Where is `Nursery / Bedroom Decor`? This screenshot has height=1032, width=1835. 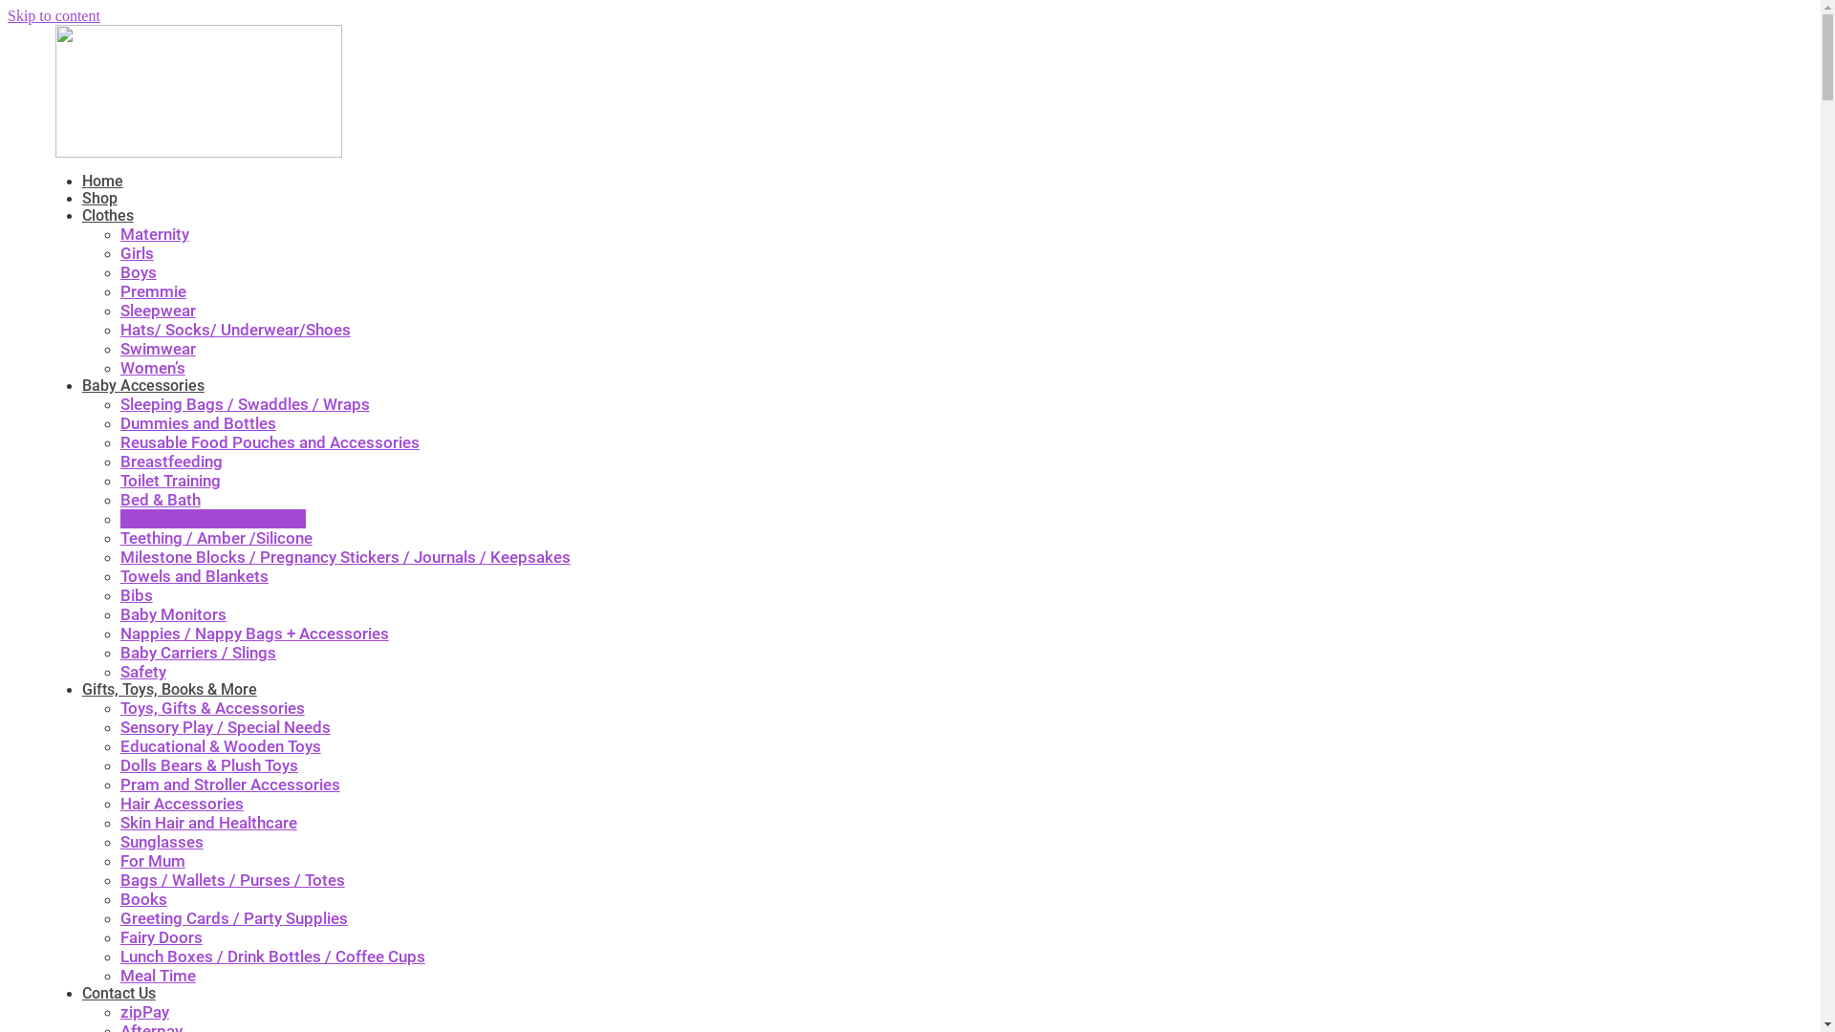 Nursery / Bedroom Decor is located at coordinates (213, 519).